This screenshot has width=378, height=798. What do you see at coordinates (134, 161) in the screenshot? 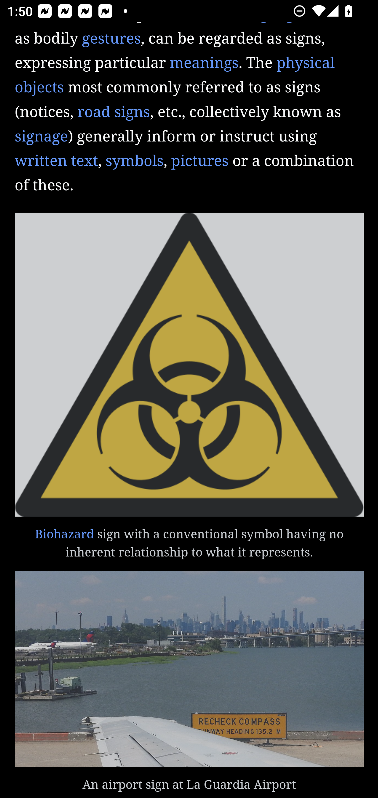
I see `symbols` at bounding box center [134, 161].